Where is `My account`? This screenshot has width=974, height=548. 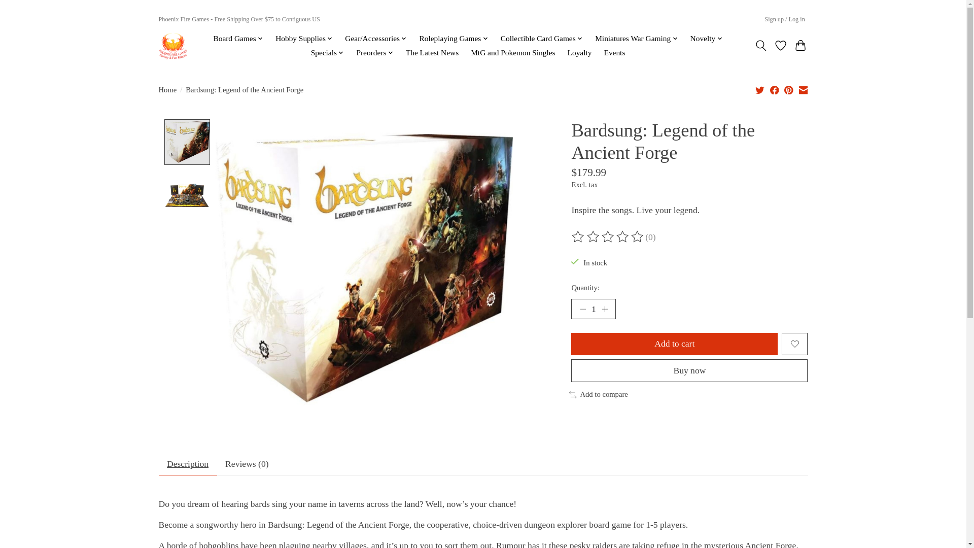
My account is located at coordinates (785, 19).